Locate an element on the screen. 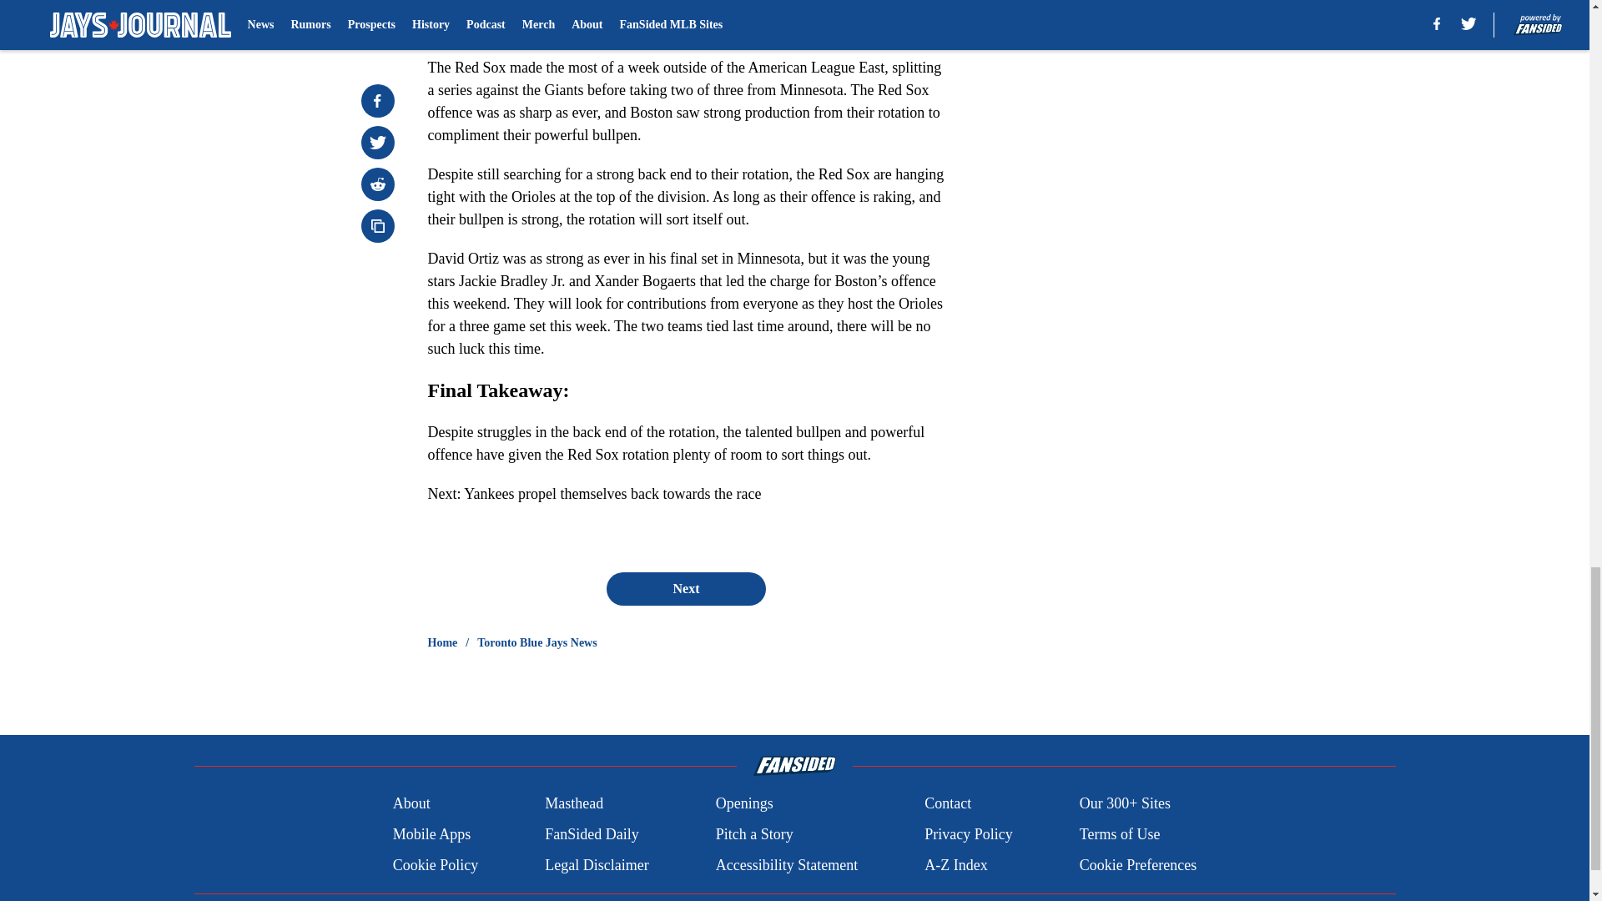 The image size is (1602, 901). Home is located at coordinates (442, 642).